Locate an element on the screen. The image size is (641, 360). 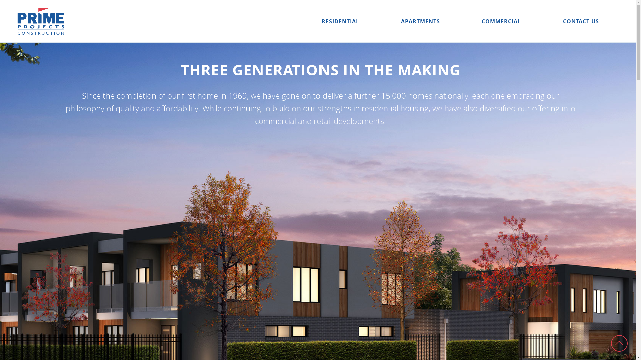
CONTACT US is located at coordinates (581, 21).